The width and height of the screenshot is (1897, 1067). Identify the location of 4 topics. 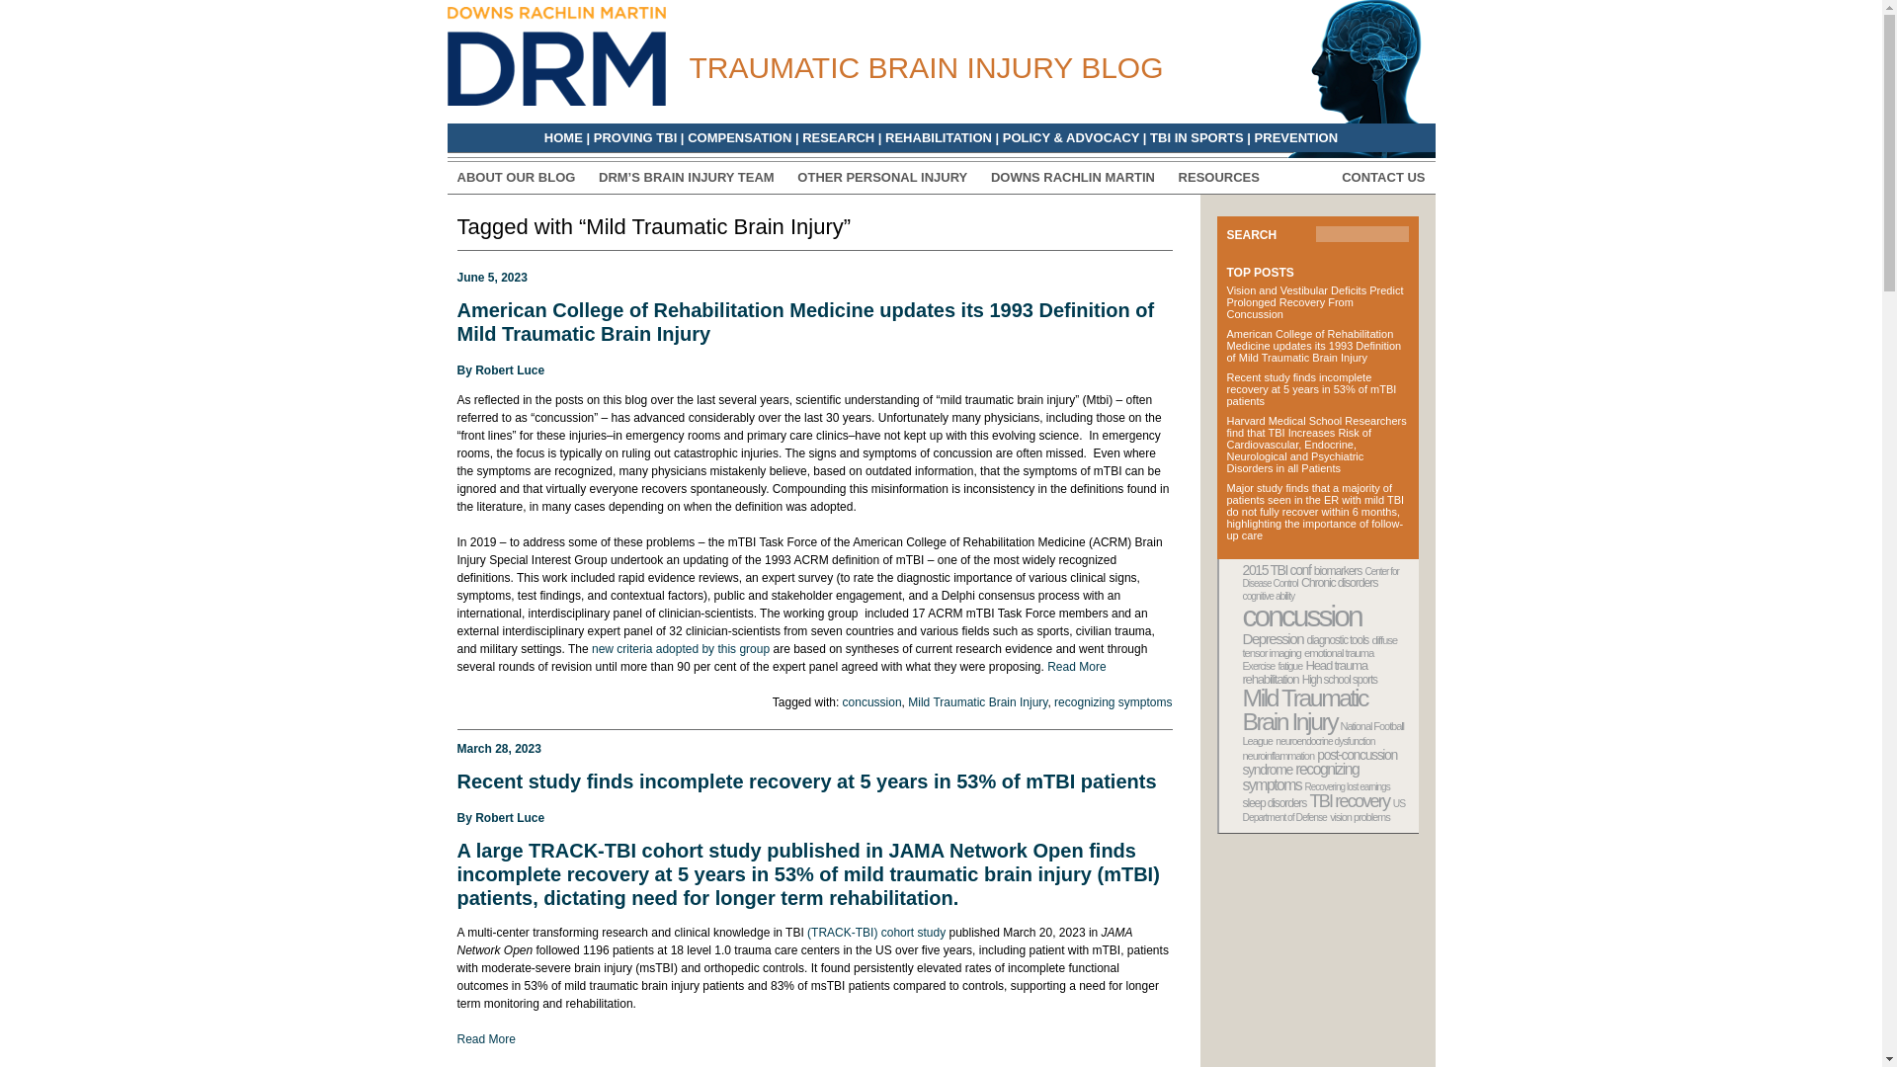
(1320, 577).